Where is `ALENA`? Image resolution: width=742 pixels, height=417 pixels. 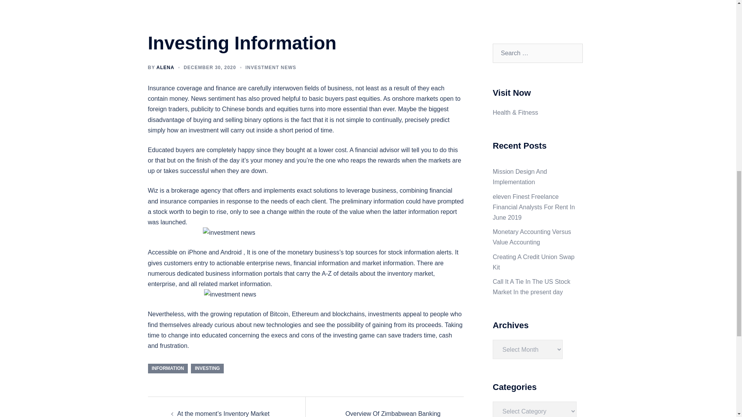 ALENA is located at coordinates (165, 68).